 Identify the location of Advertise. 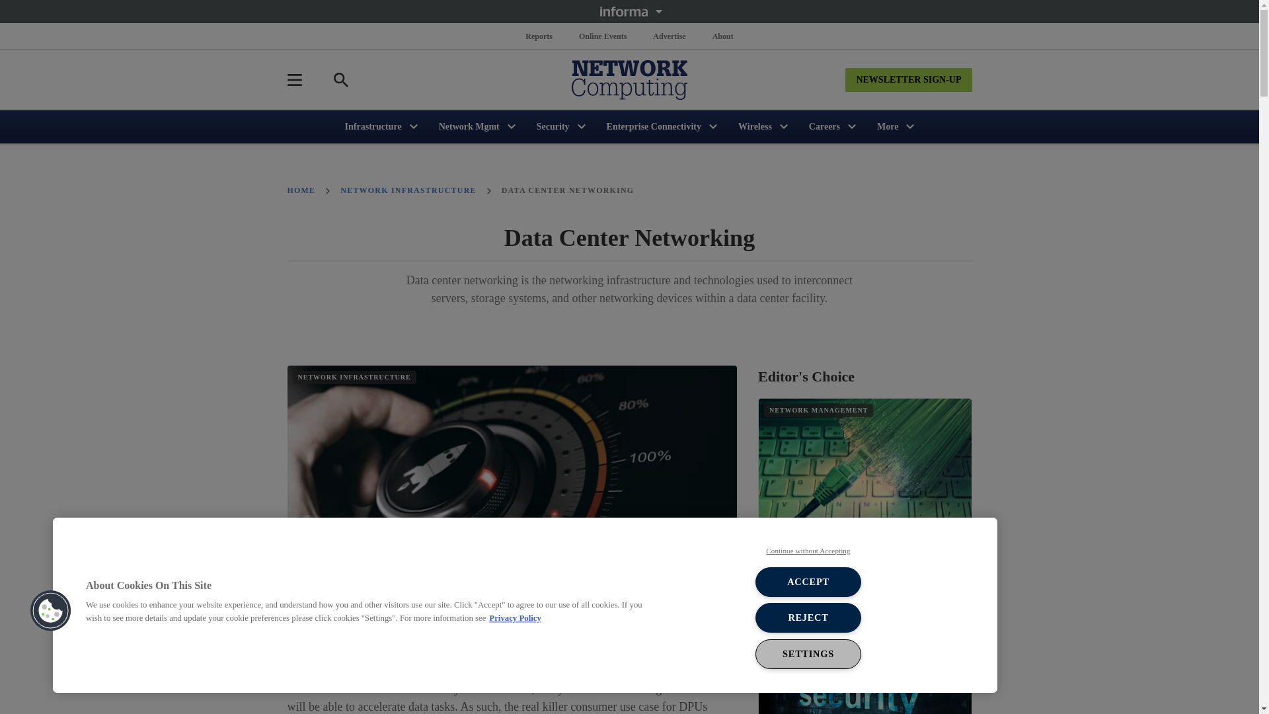
(669, 36).